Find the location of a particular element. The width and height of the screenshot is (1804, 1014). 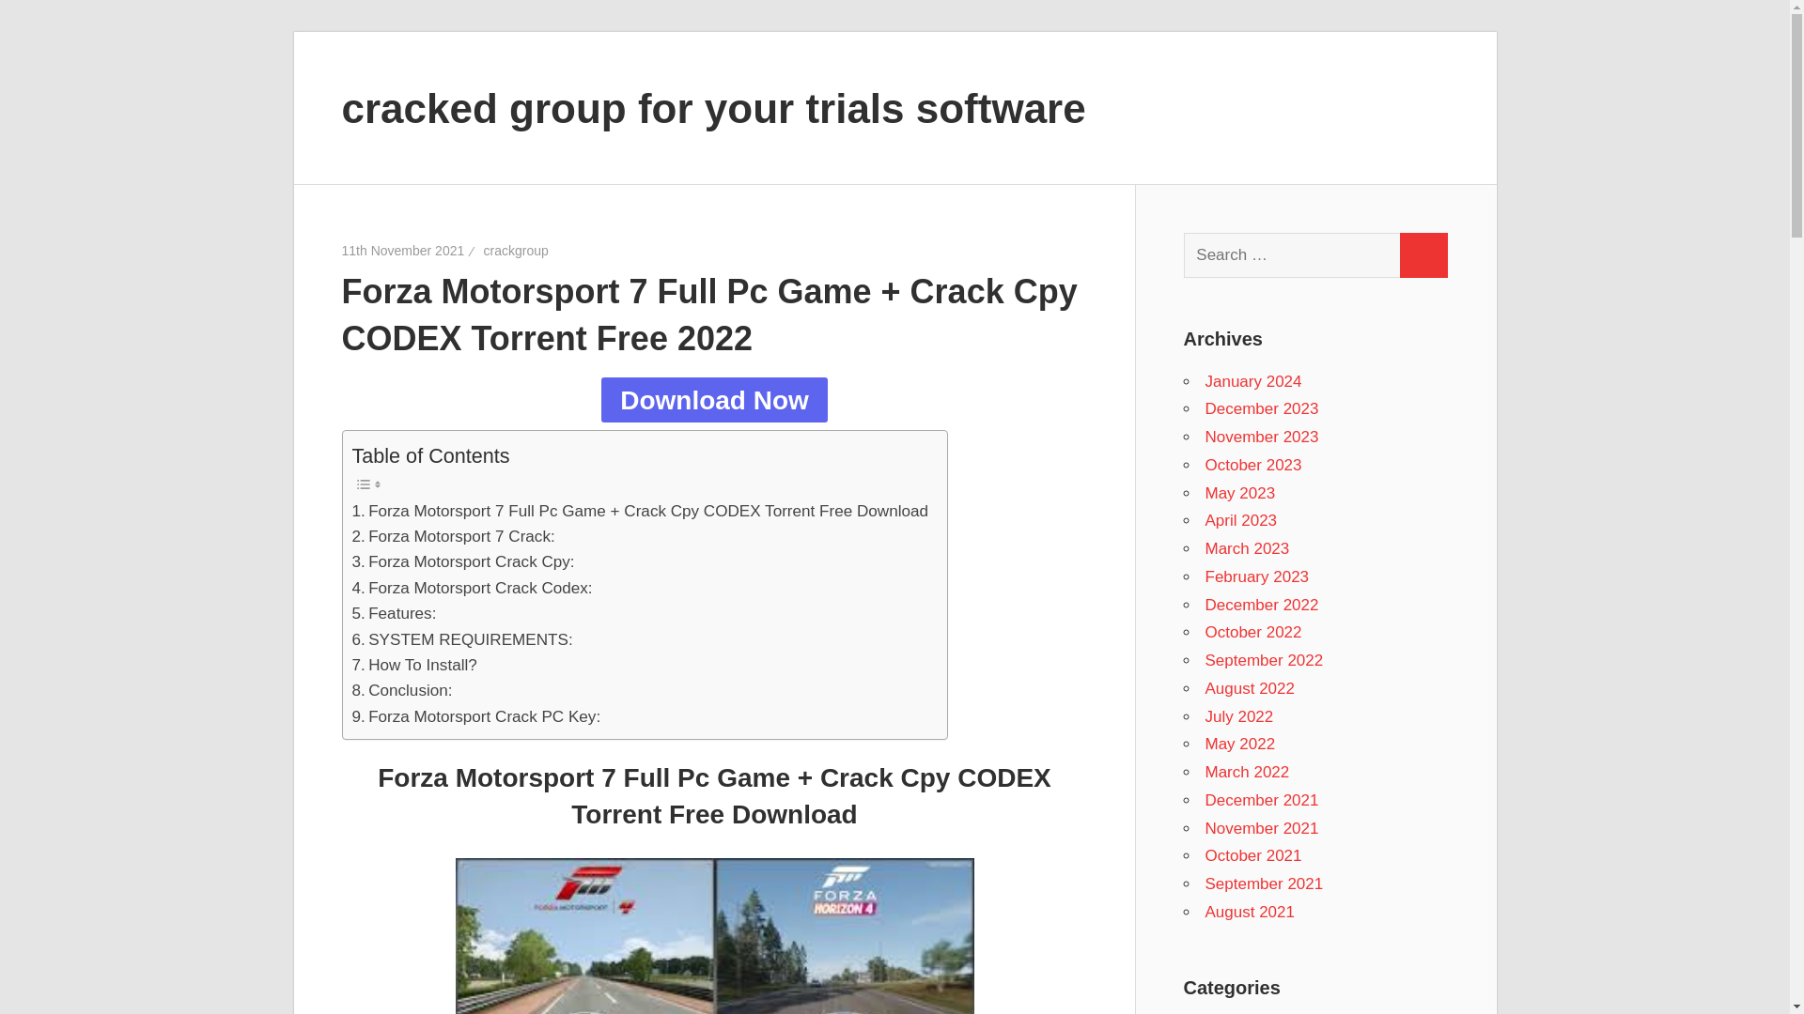

May 2023 is located at coordinates (1240, 493).